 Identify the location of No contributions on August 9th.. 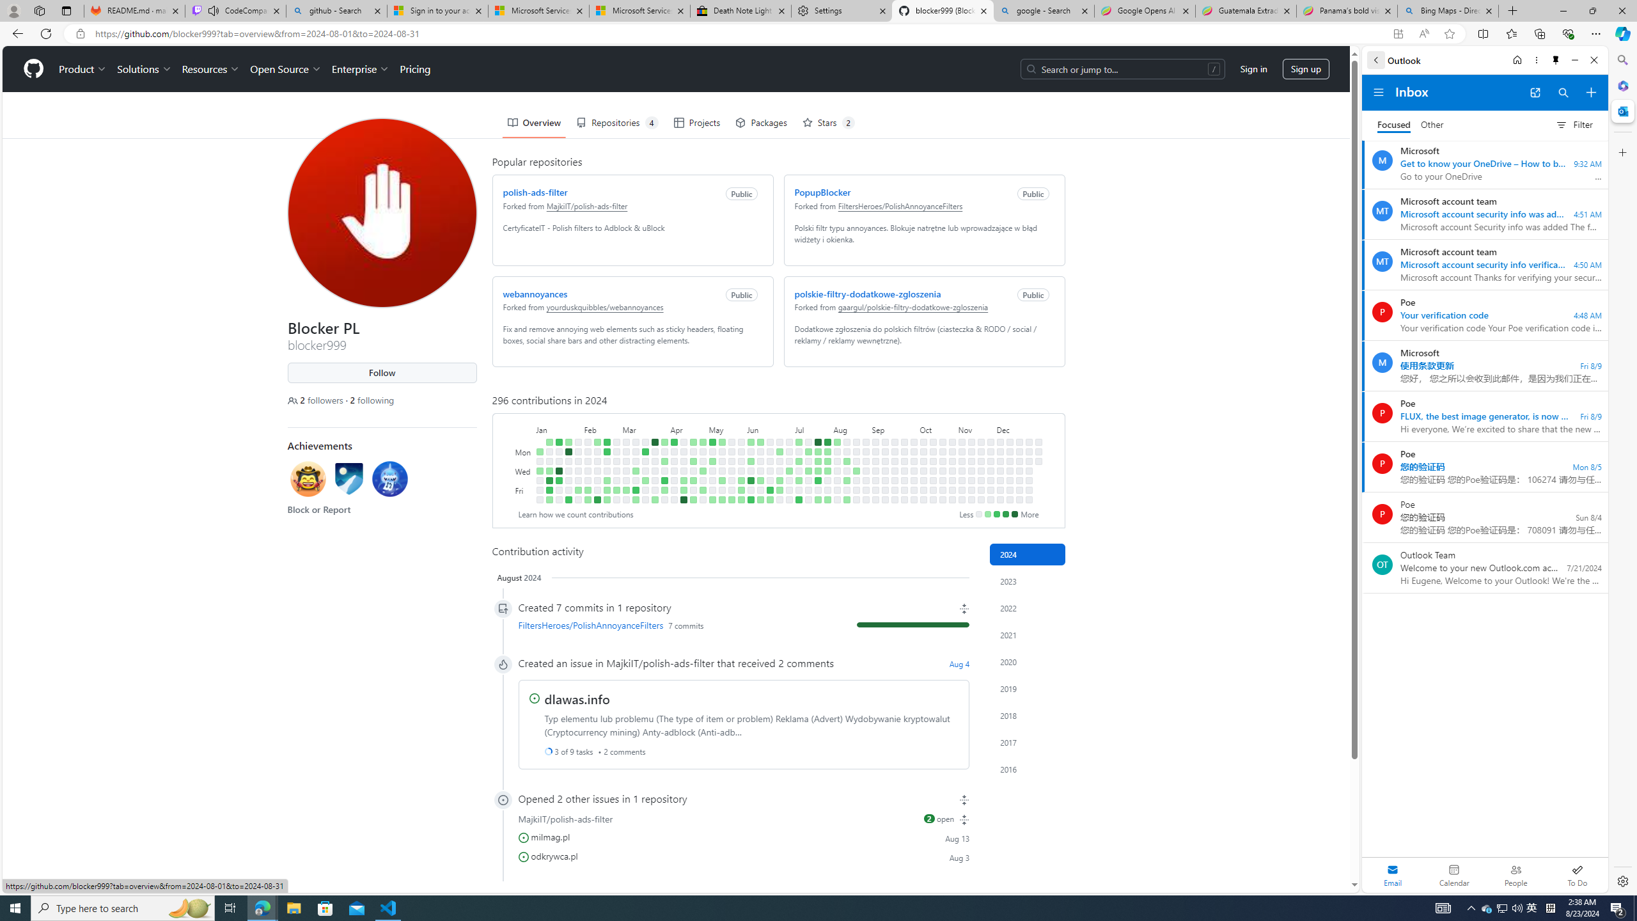
(837, 490).